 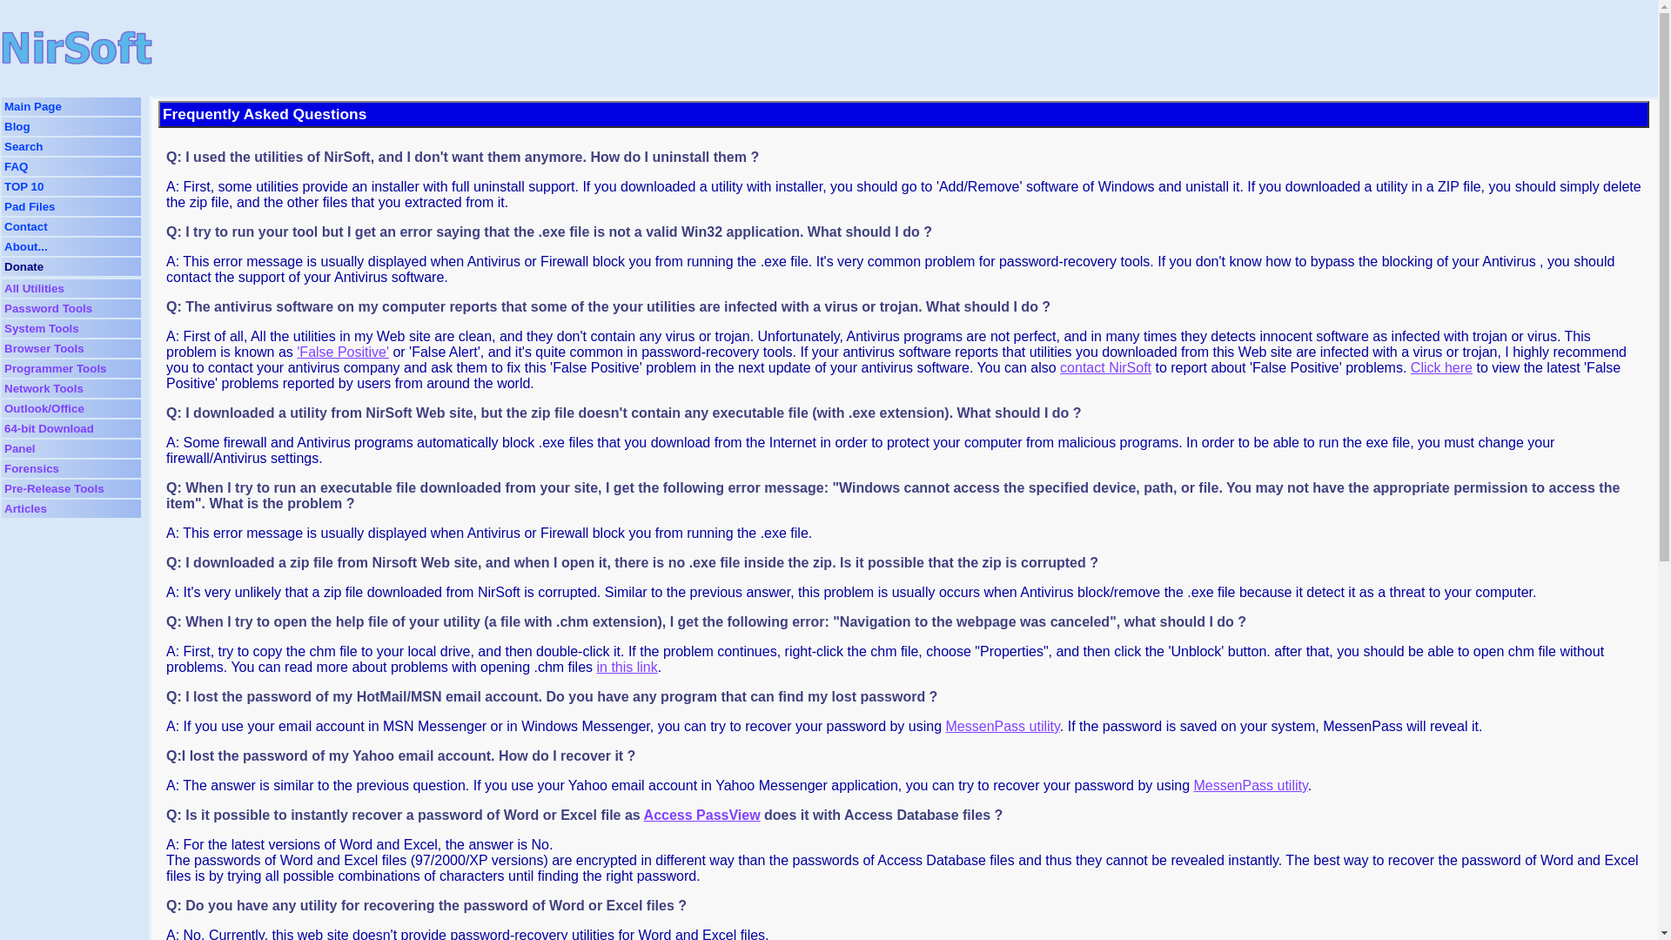 What do you see at coordinates (30, 207) in the screenshot?
I see `Pad Files` at bounding box center [30, 207].